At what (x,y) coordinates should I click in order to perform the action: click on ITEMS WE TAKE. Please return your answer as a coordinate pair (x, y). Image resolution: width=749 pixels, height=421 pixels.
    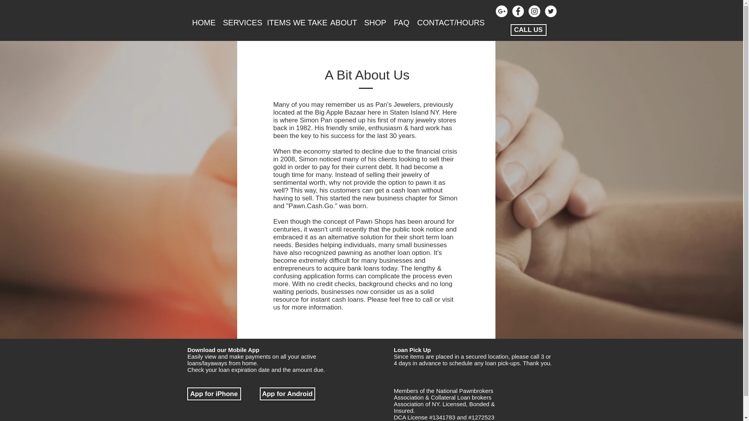
    Looking at the image, I should click on (293, 22).